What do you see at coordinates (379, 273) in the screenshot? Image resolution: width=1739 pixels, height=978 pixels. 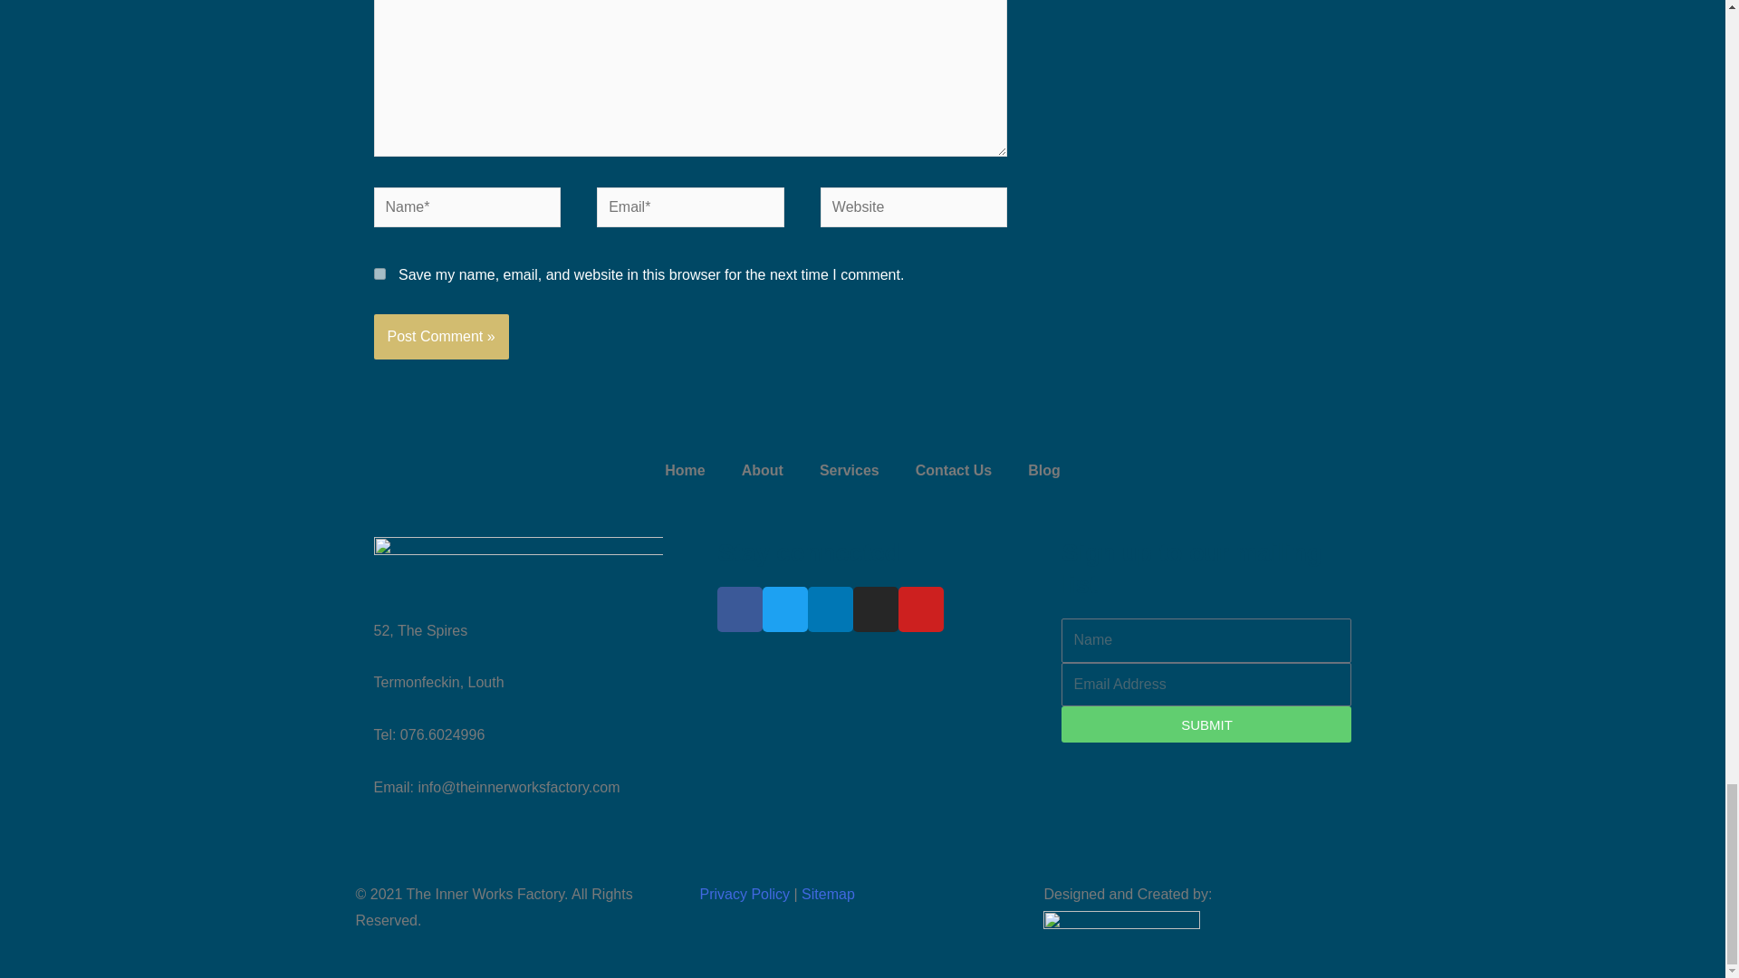 I see `yes` at bounding box center [379, 273].